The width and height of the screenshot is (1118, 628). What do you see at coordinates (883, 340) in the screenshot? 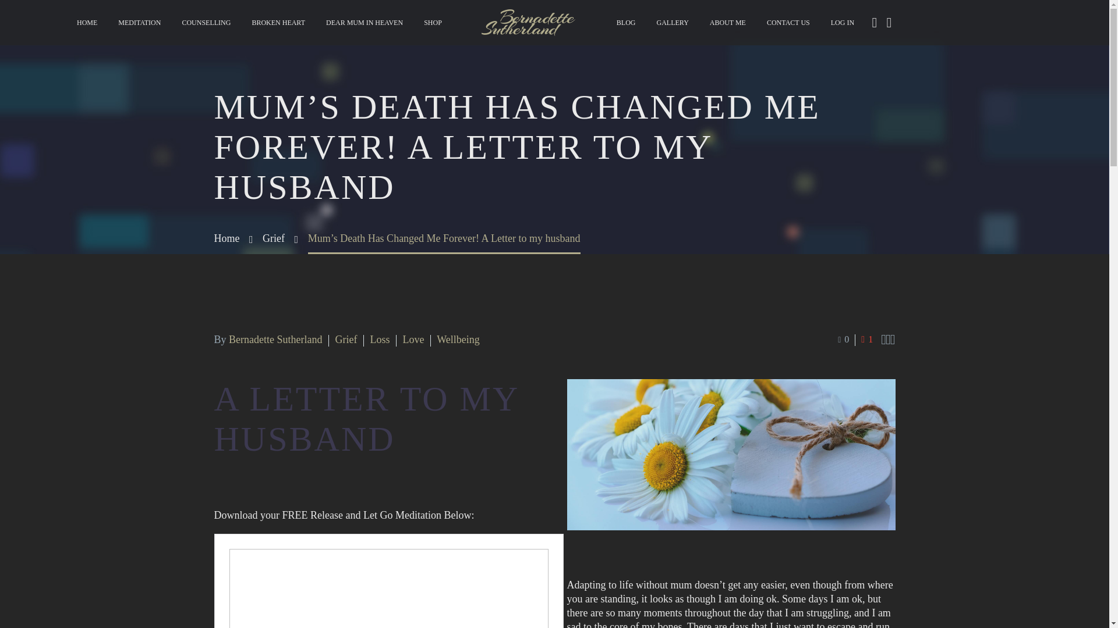
I see `Previous post` at bounding box center [883, 340].